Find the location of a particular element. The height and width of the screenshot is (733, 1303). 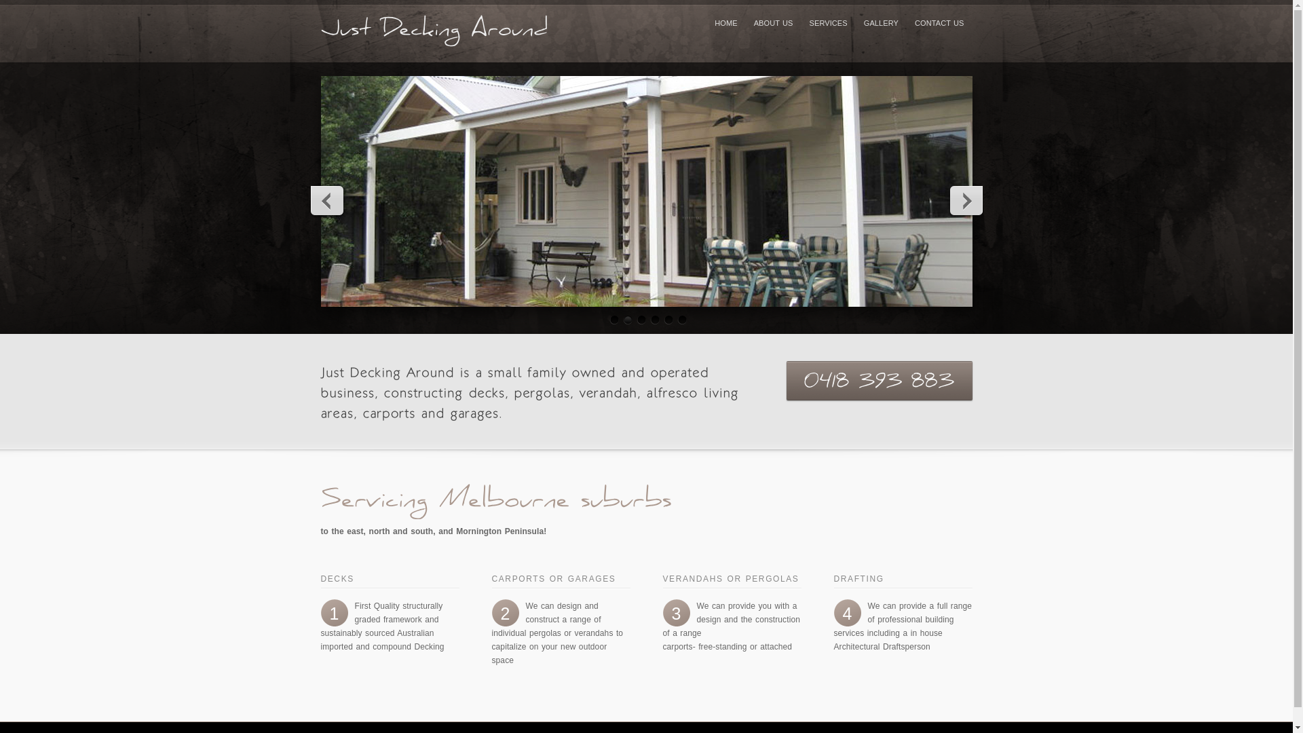

4 is located at coordinates (653, 320).